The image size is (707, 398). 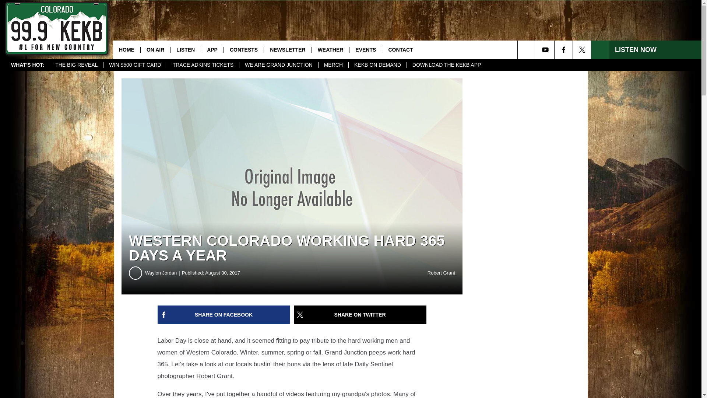 What do you see at coordinates (537, 49) in the screenshot?
I see `SEARCH` at bounding box center [537, 49].